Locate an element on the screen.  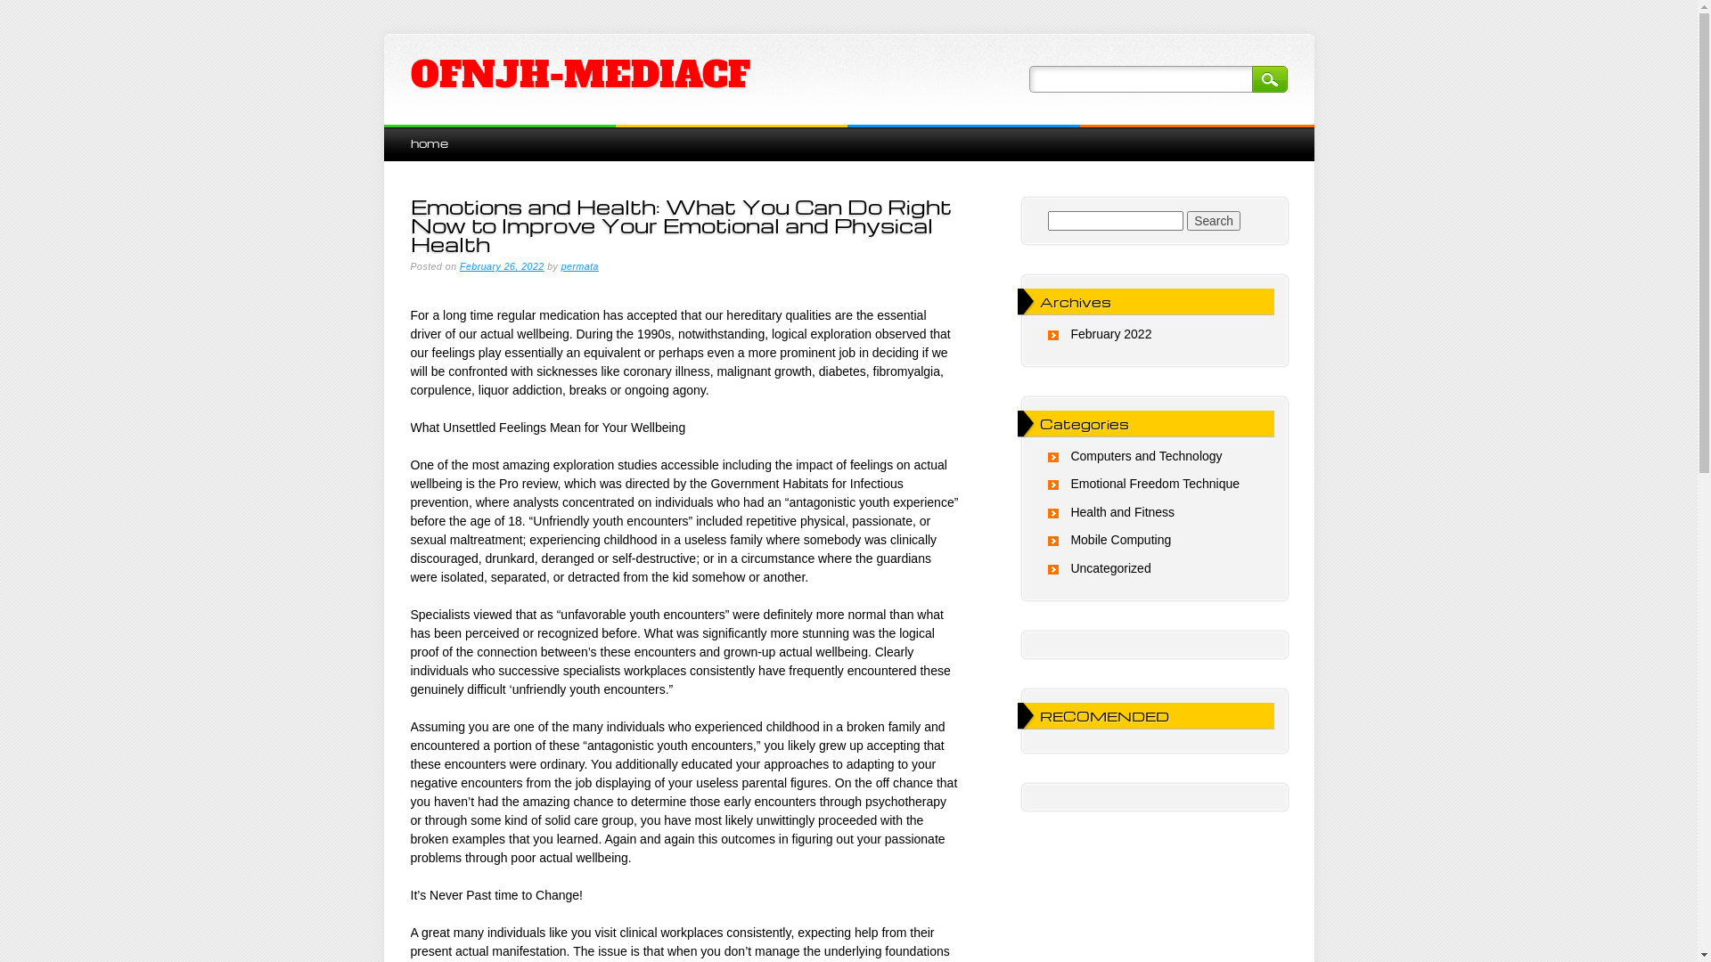
OFNJH-MEDIACF is located at coordinates (579, 75).